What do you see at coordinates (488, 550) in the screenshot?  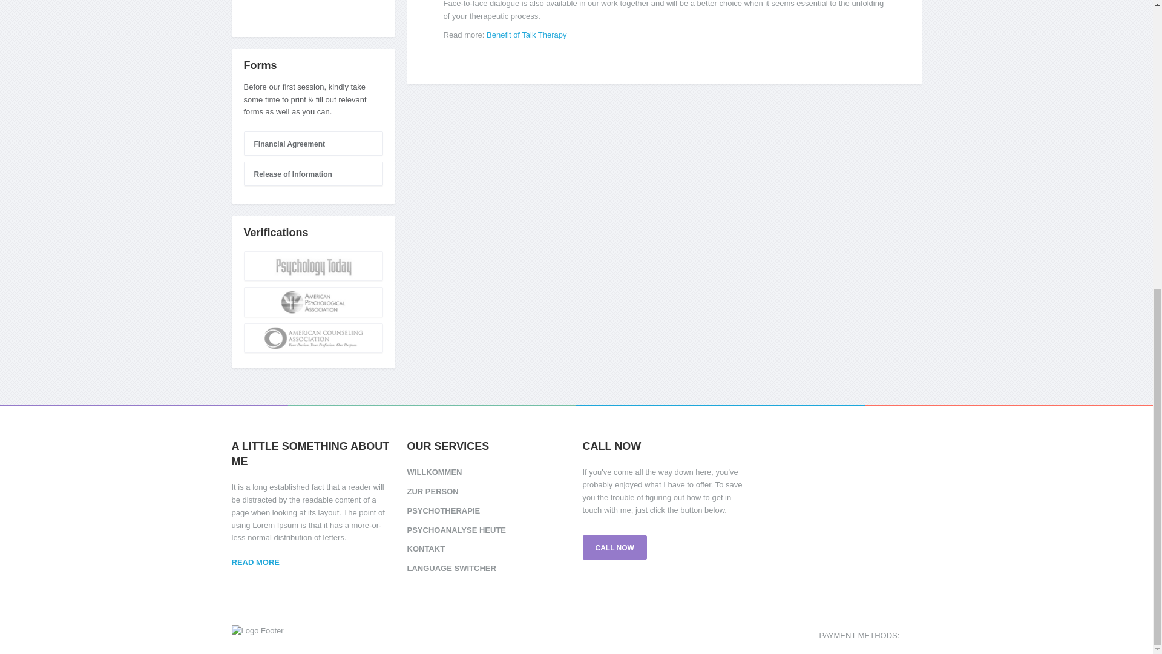 I see `KONTAKT` at bounding box center [488, 550].